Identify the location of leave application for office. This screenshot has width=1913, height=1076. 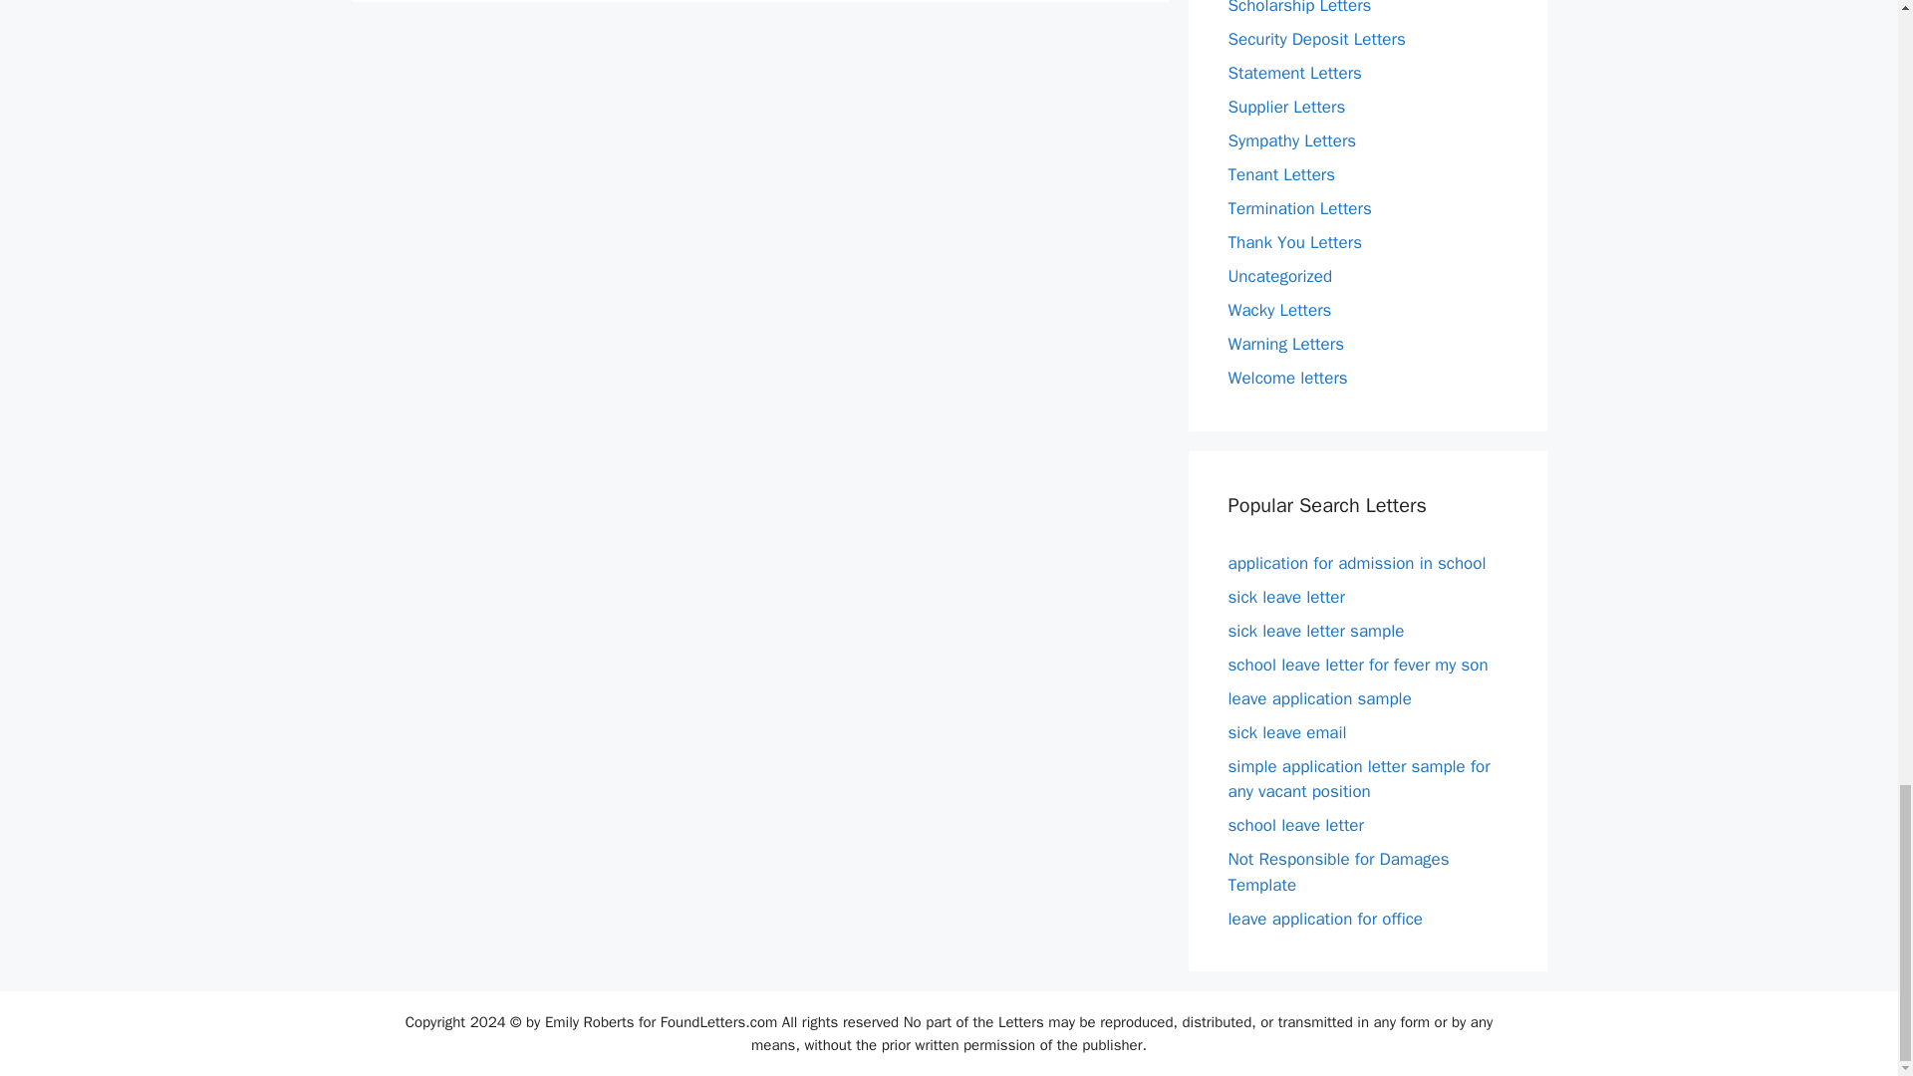
(1325, 919).